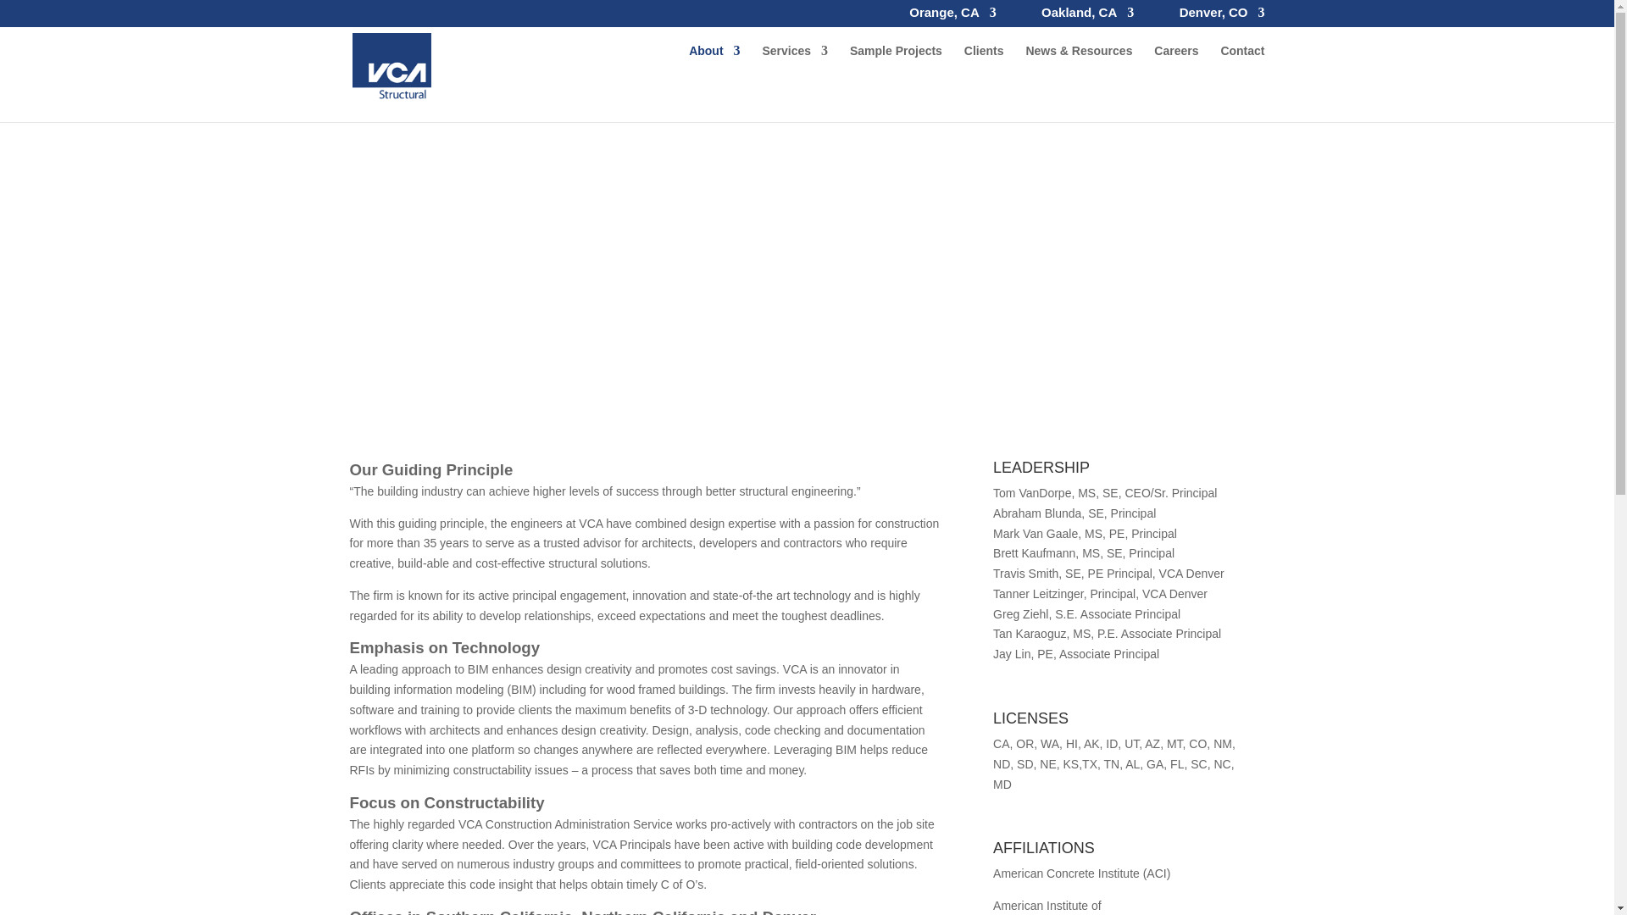  What do you see at coordinates (1087, 17) in the screenshot?
I see `Oakland, CA` at bounding box center [1087, 17].